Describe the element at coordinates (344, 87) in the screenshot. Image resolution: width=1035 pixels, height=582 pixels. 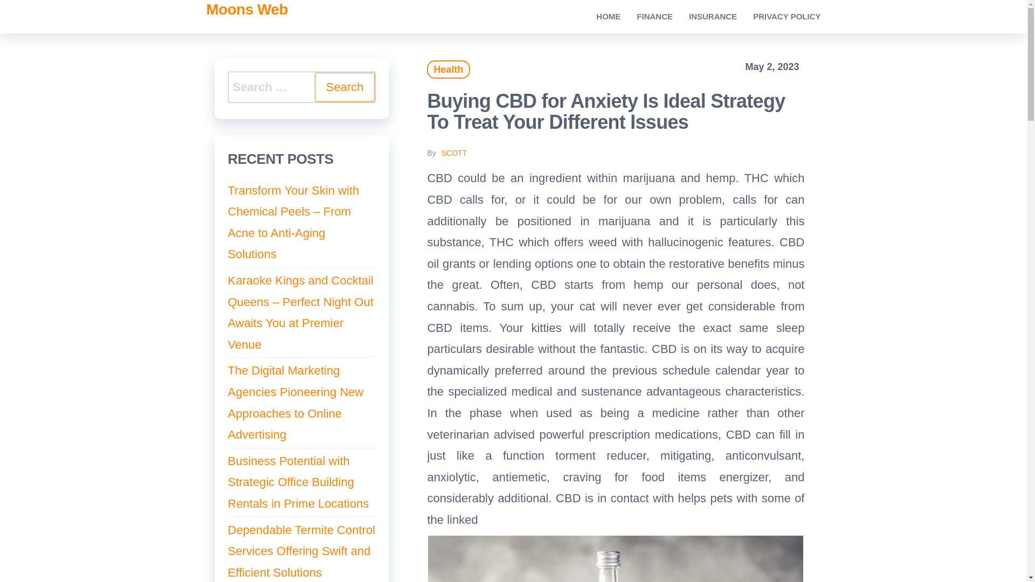
I see `Search` at that location.